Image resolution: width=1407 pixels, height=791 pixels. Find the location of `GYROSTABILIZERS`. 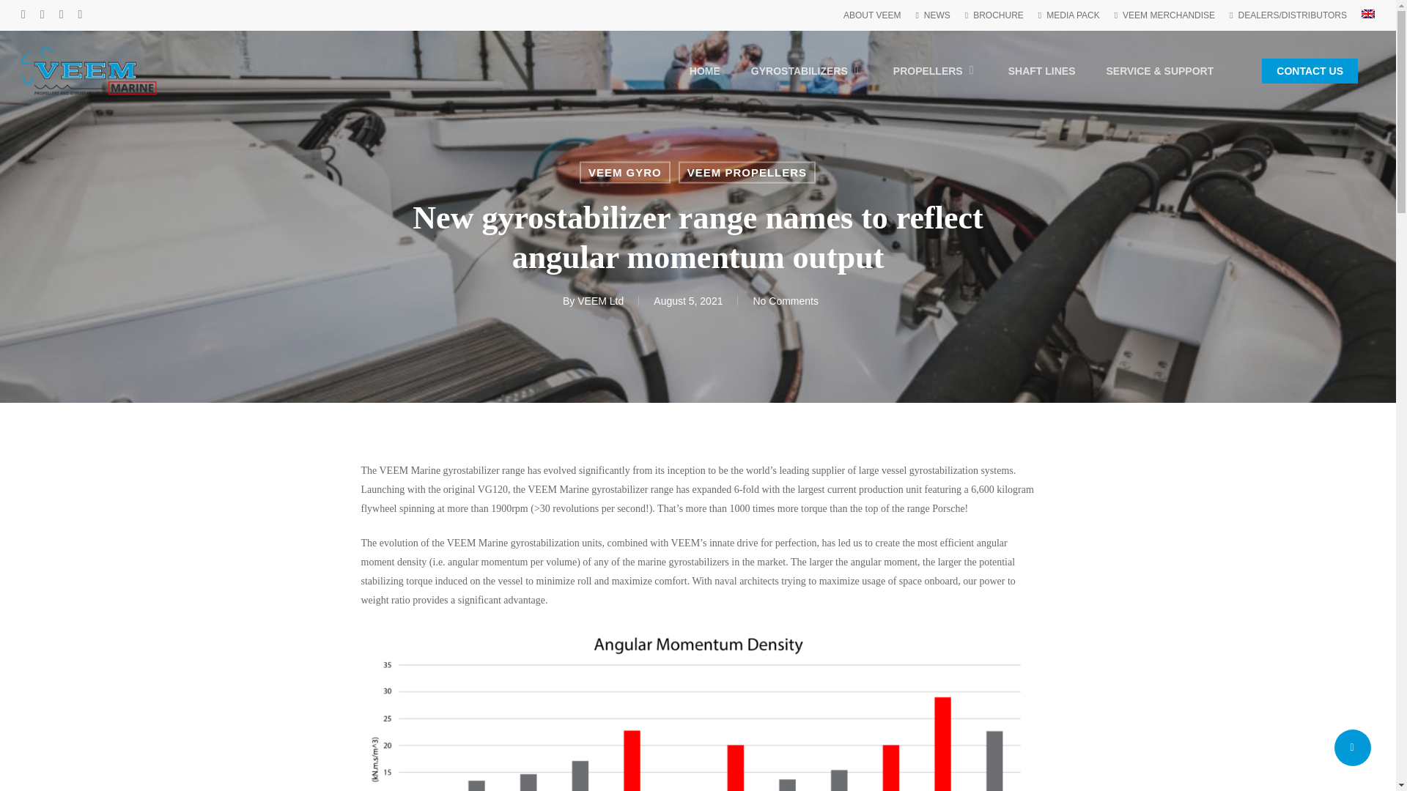

GYROSTABILIZERS is located at coordinates (807, 70).